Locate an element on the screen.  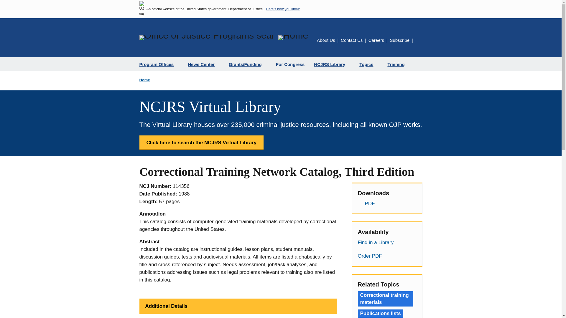
Office of Justice Programs is located at coordinates (206, 38).